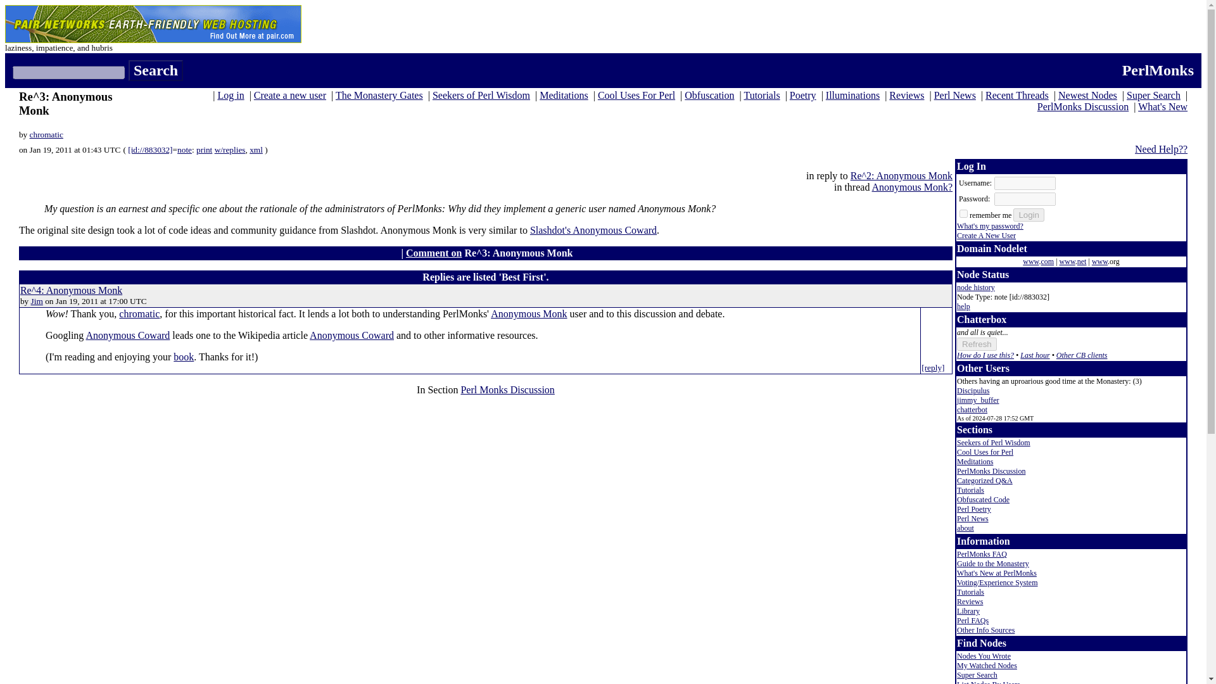 The image size is (1216, 684). I want to click on Cool Uses For Perl, so click(636, 95).